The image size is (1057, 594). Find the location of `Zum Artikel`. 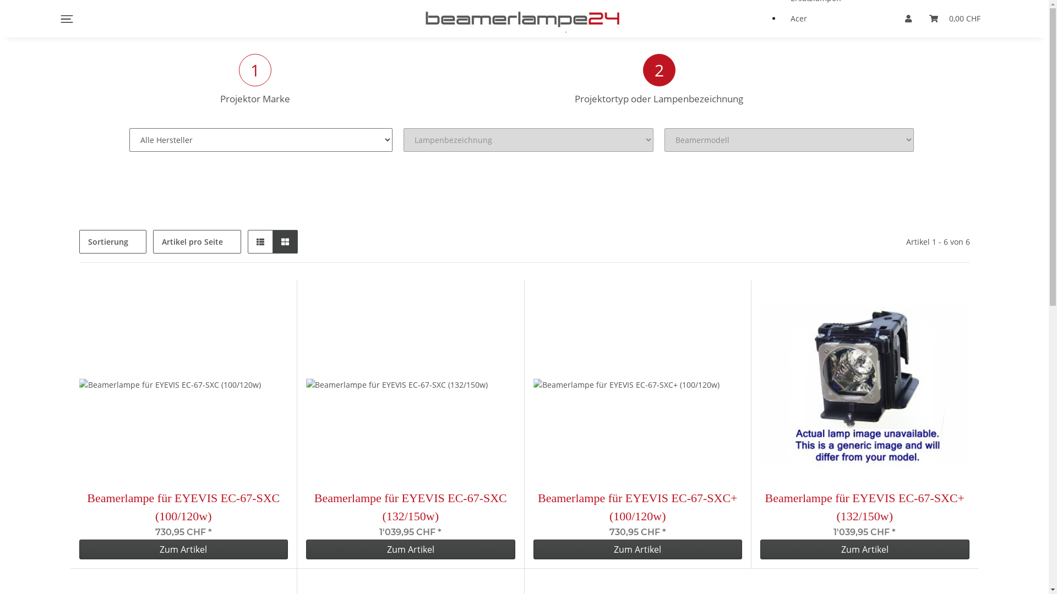

Zum Artikel is located at coordinates (638, 549).